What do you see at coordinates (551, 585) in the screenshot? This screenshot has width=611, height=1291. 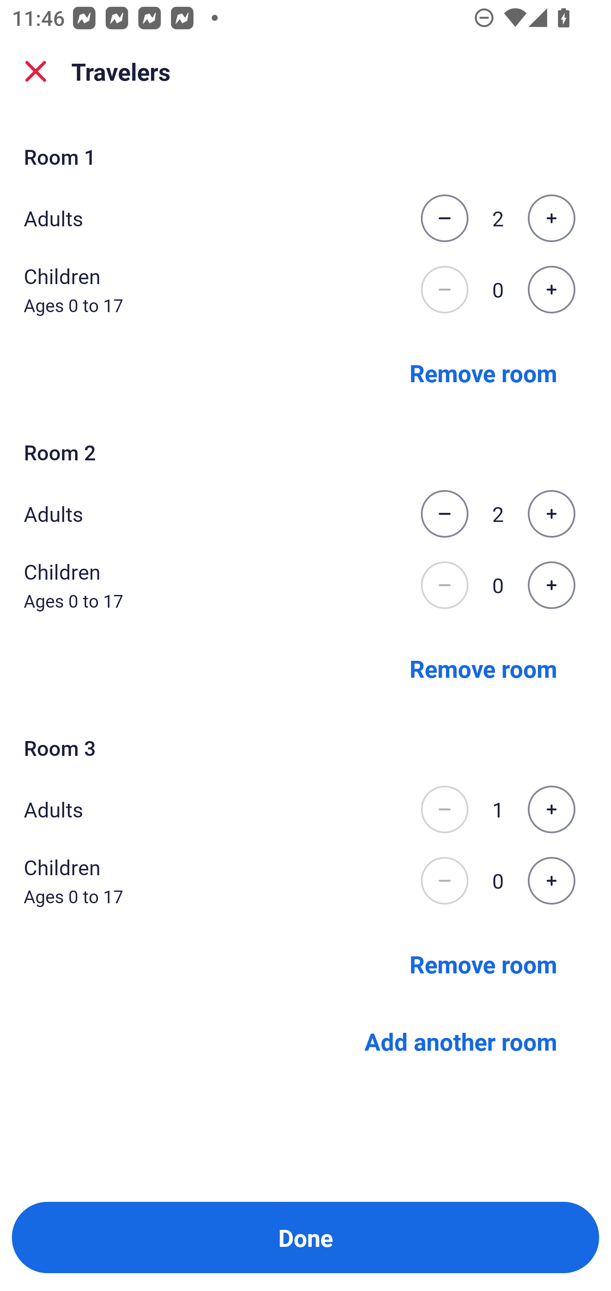 I see `Increase the number of children` at bounding box center [551, 585].